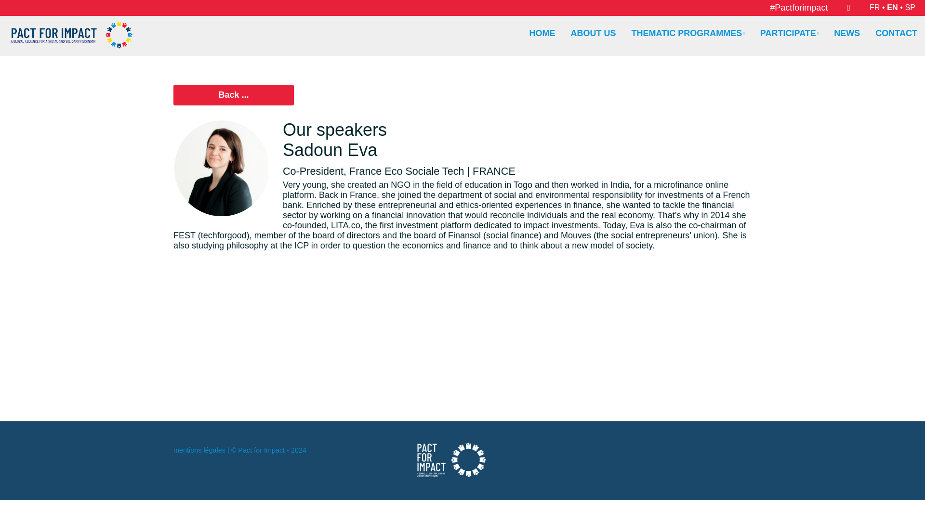 The height and width of the screenshot is (520, 925). Describe the element at coordinates (896, 33) in the screenshot. I see `CONTACT` at that location.